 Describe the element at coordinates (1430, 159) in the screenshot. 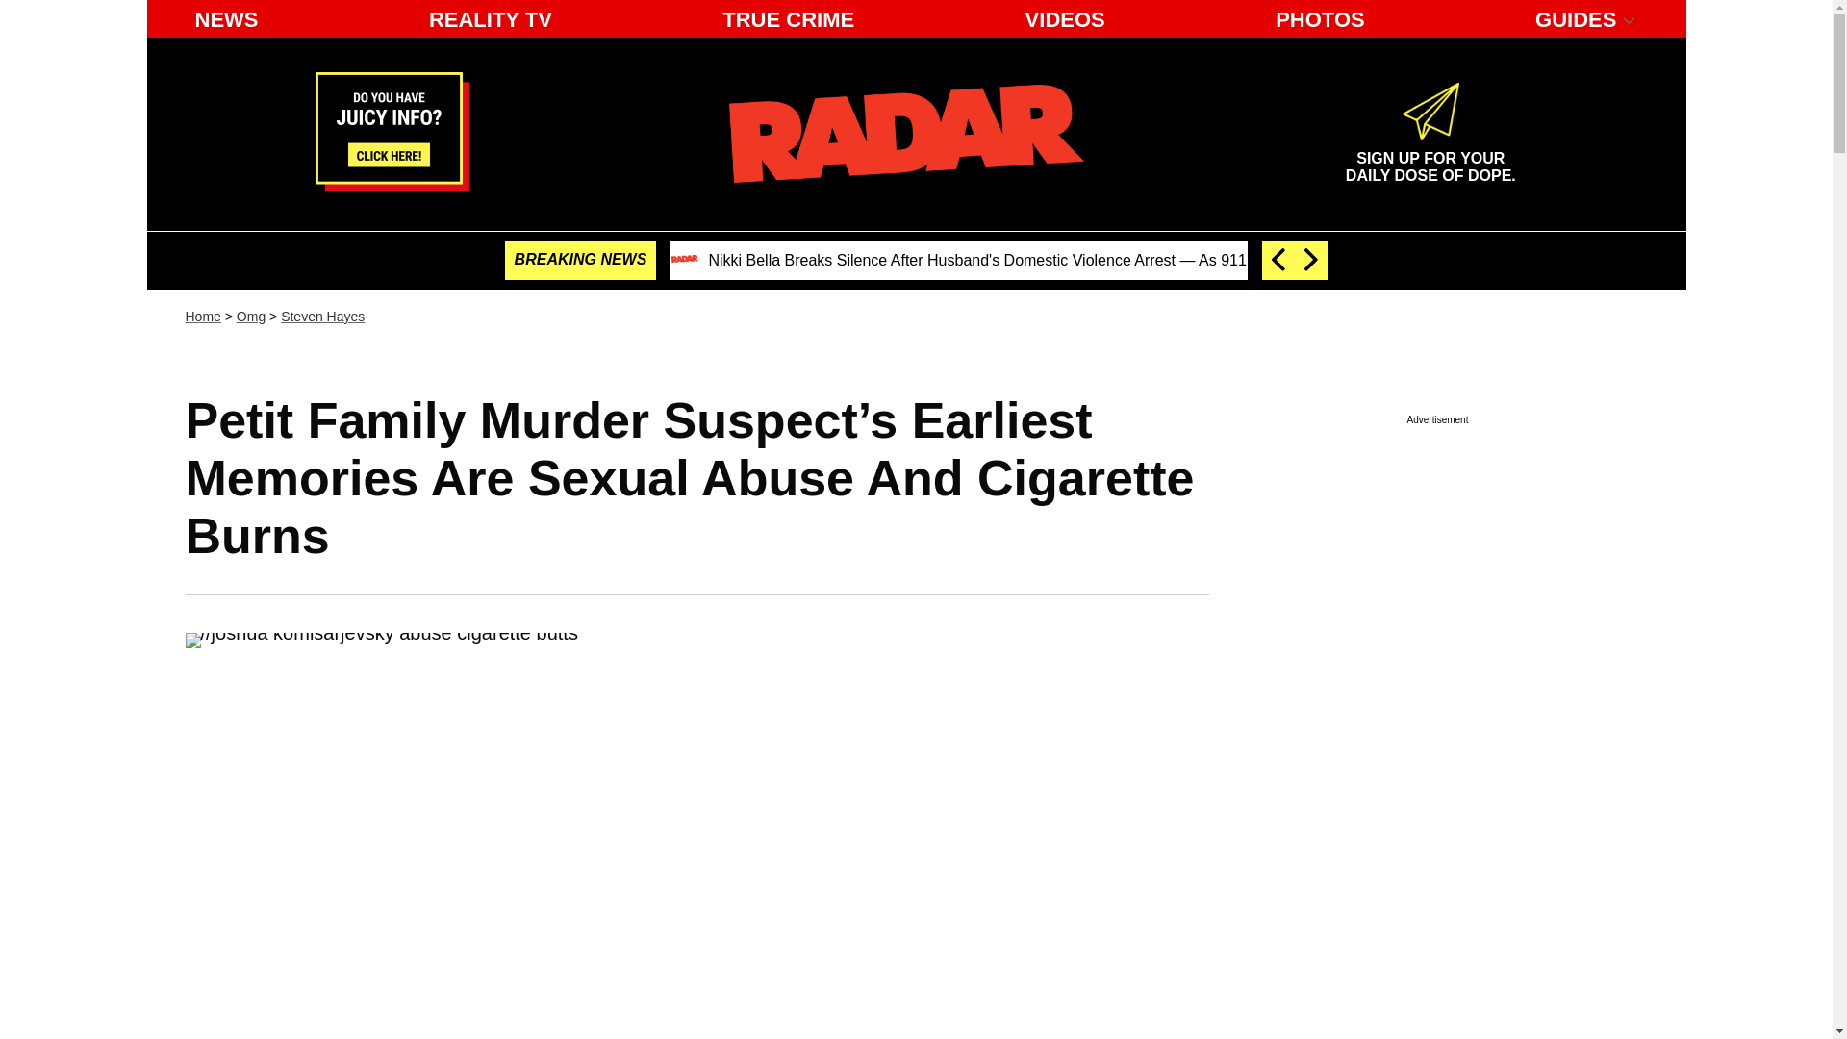

I see `Email us your tip` at that location.